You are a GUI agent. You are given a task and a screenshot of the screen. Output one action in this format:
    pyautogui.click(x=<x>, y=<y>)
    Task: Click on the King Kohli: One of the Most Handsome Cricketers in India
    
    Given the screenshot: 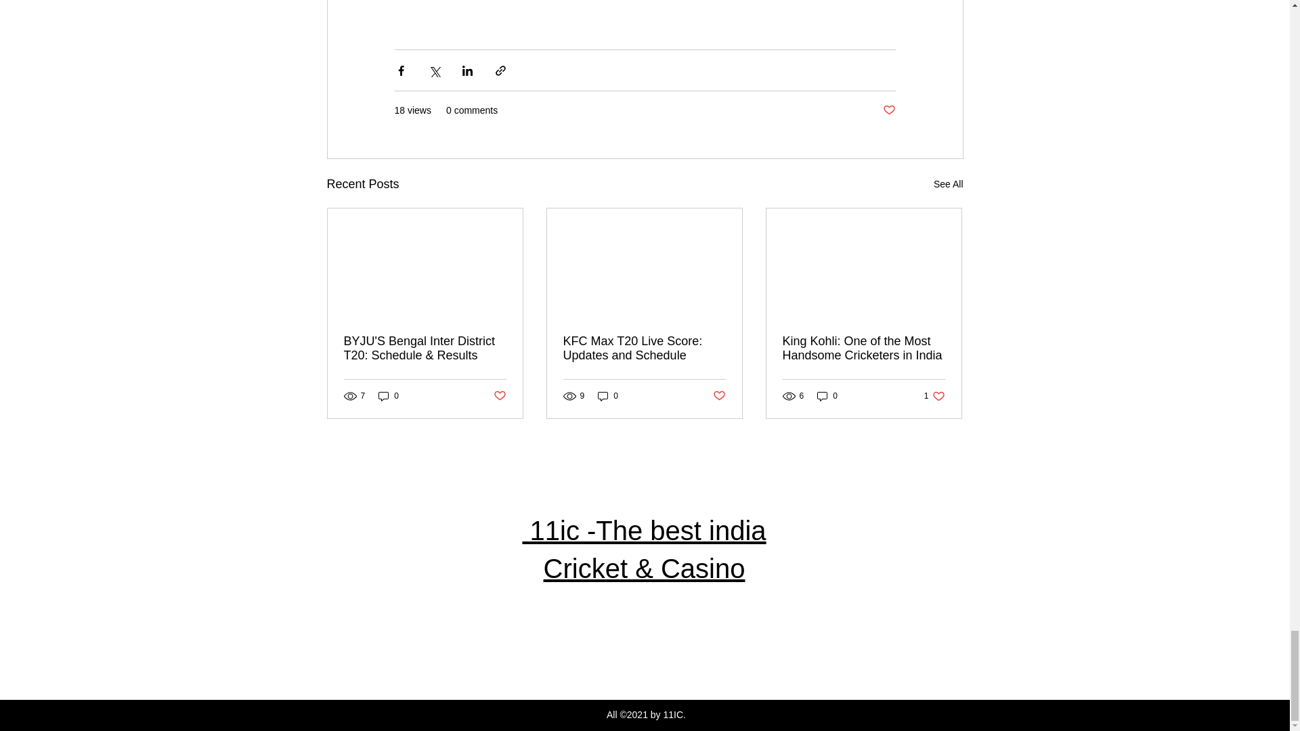 What is the action you would take?
    pyautogui.click(x=498, y=396)
    